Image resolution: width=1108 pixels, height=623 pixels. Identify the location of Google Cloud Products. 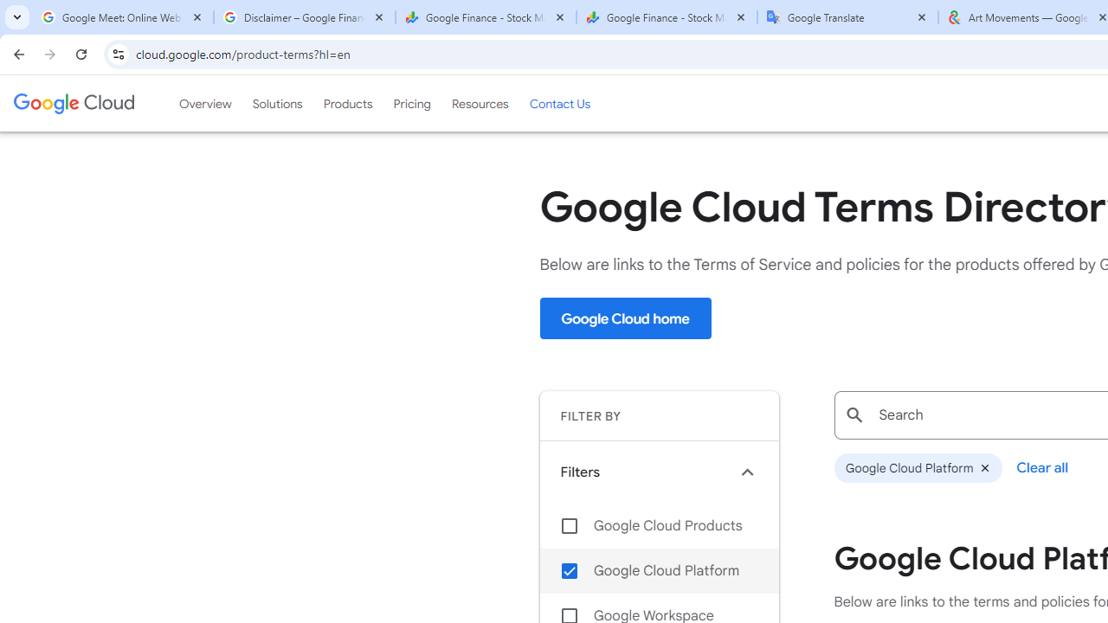
(659, 526).